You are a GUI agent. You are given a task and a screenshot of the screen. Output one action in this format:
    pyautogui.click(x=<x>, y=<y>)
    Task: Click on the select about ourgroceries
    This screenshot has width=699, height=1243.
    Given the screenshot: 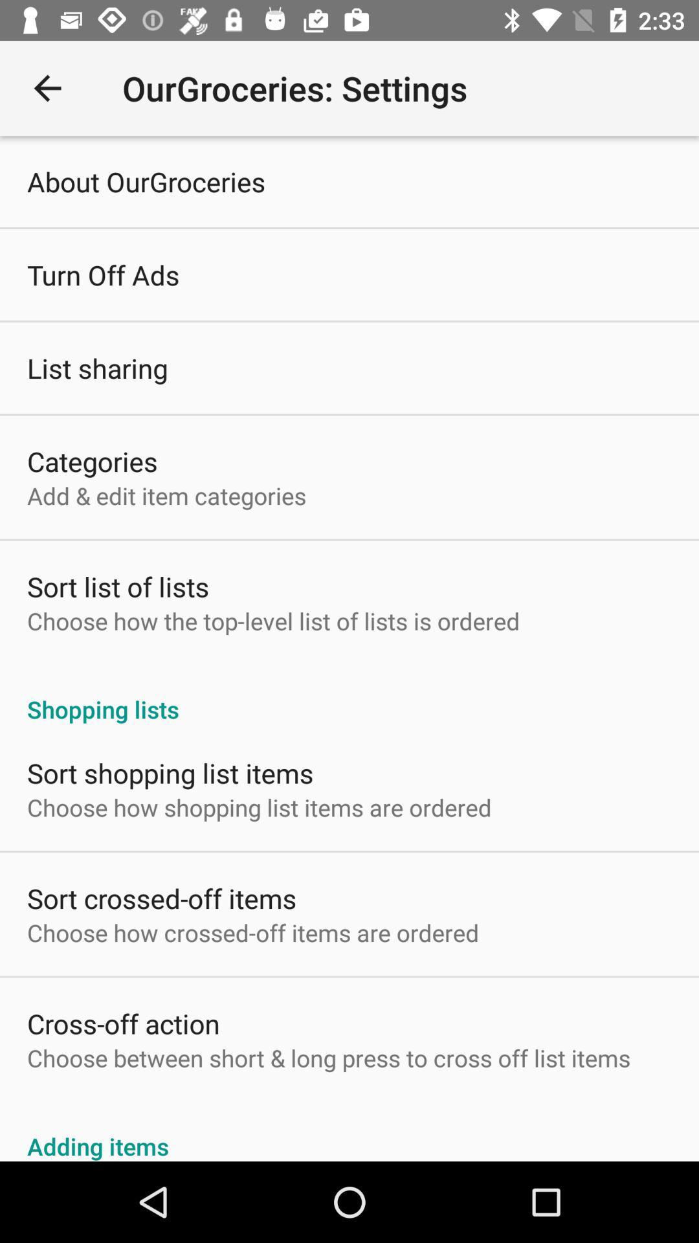 What is the action you would take?
    pyautogui.click(x=146, y=181)
    